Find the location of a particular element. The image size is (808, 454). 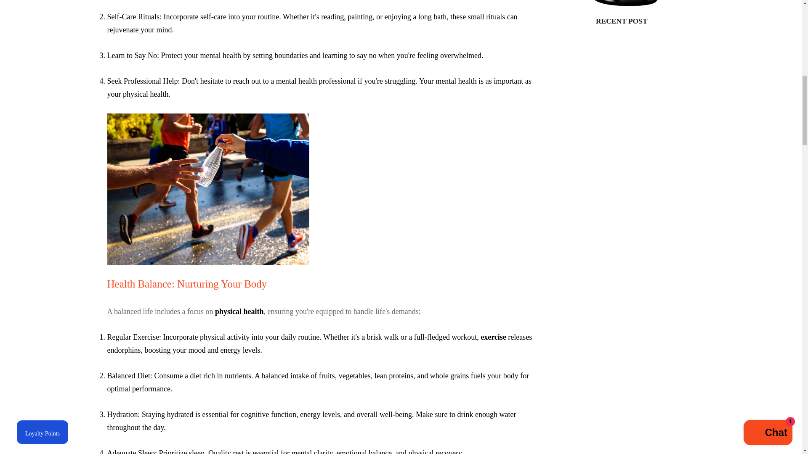

physical health is located at coordinates (239, 311).